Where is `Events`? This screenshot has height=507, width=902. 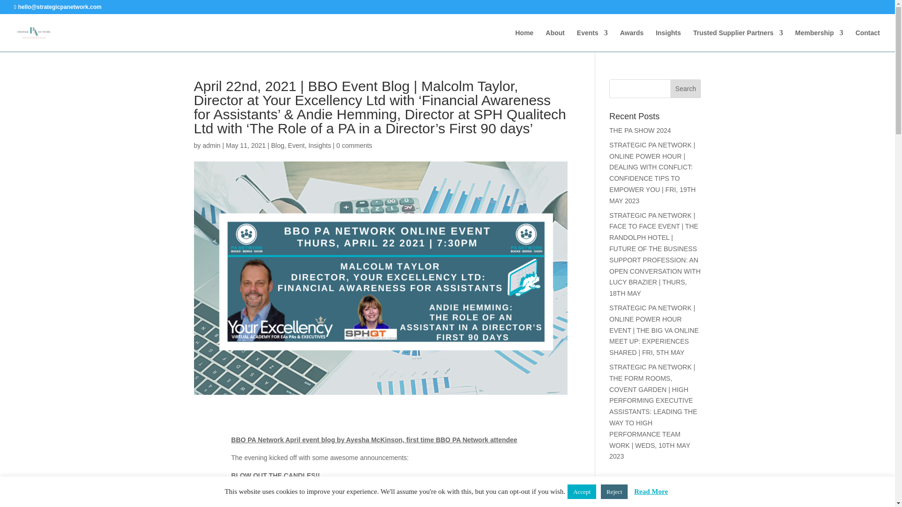
Events is located at coordinates (592, 40).